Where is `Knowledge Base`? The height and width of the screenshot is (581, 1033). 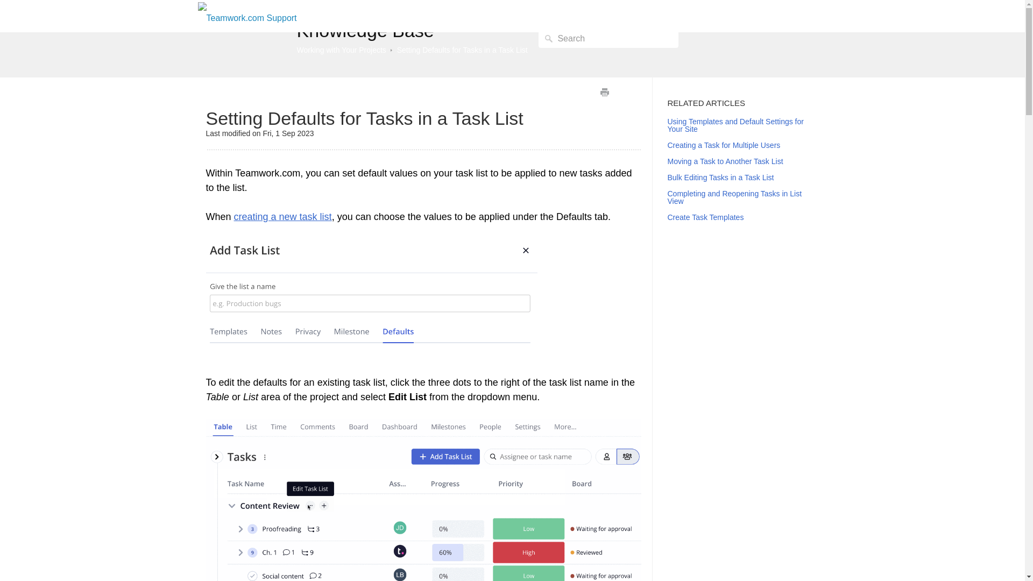 Knowledge Base is located at coordinates (365, 30).